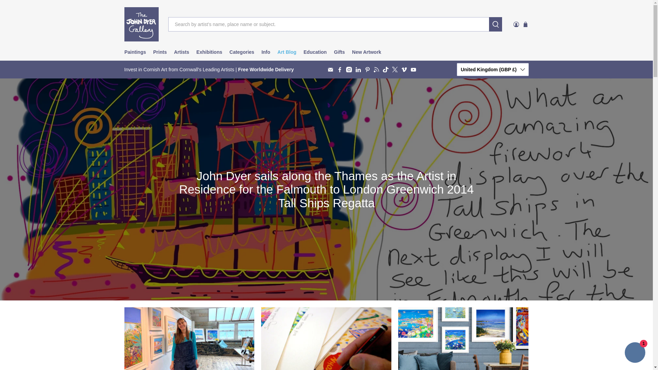 This screenshot has width=658, height=370. I want to click on Artists, so click(182, 52).